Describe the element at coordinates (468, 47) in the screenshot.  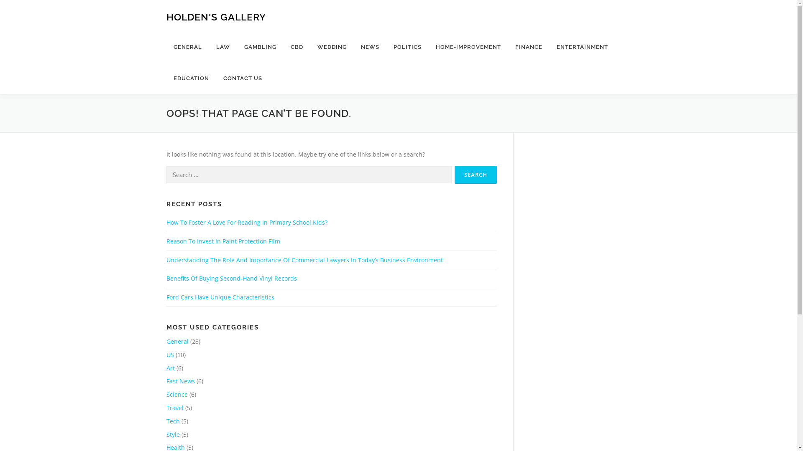
I see `HOME-IMPROVEMENT` at that location.